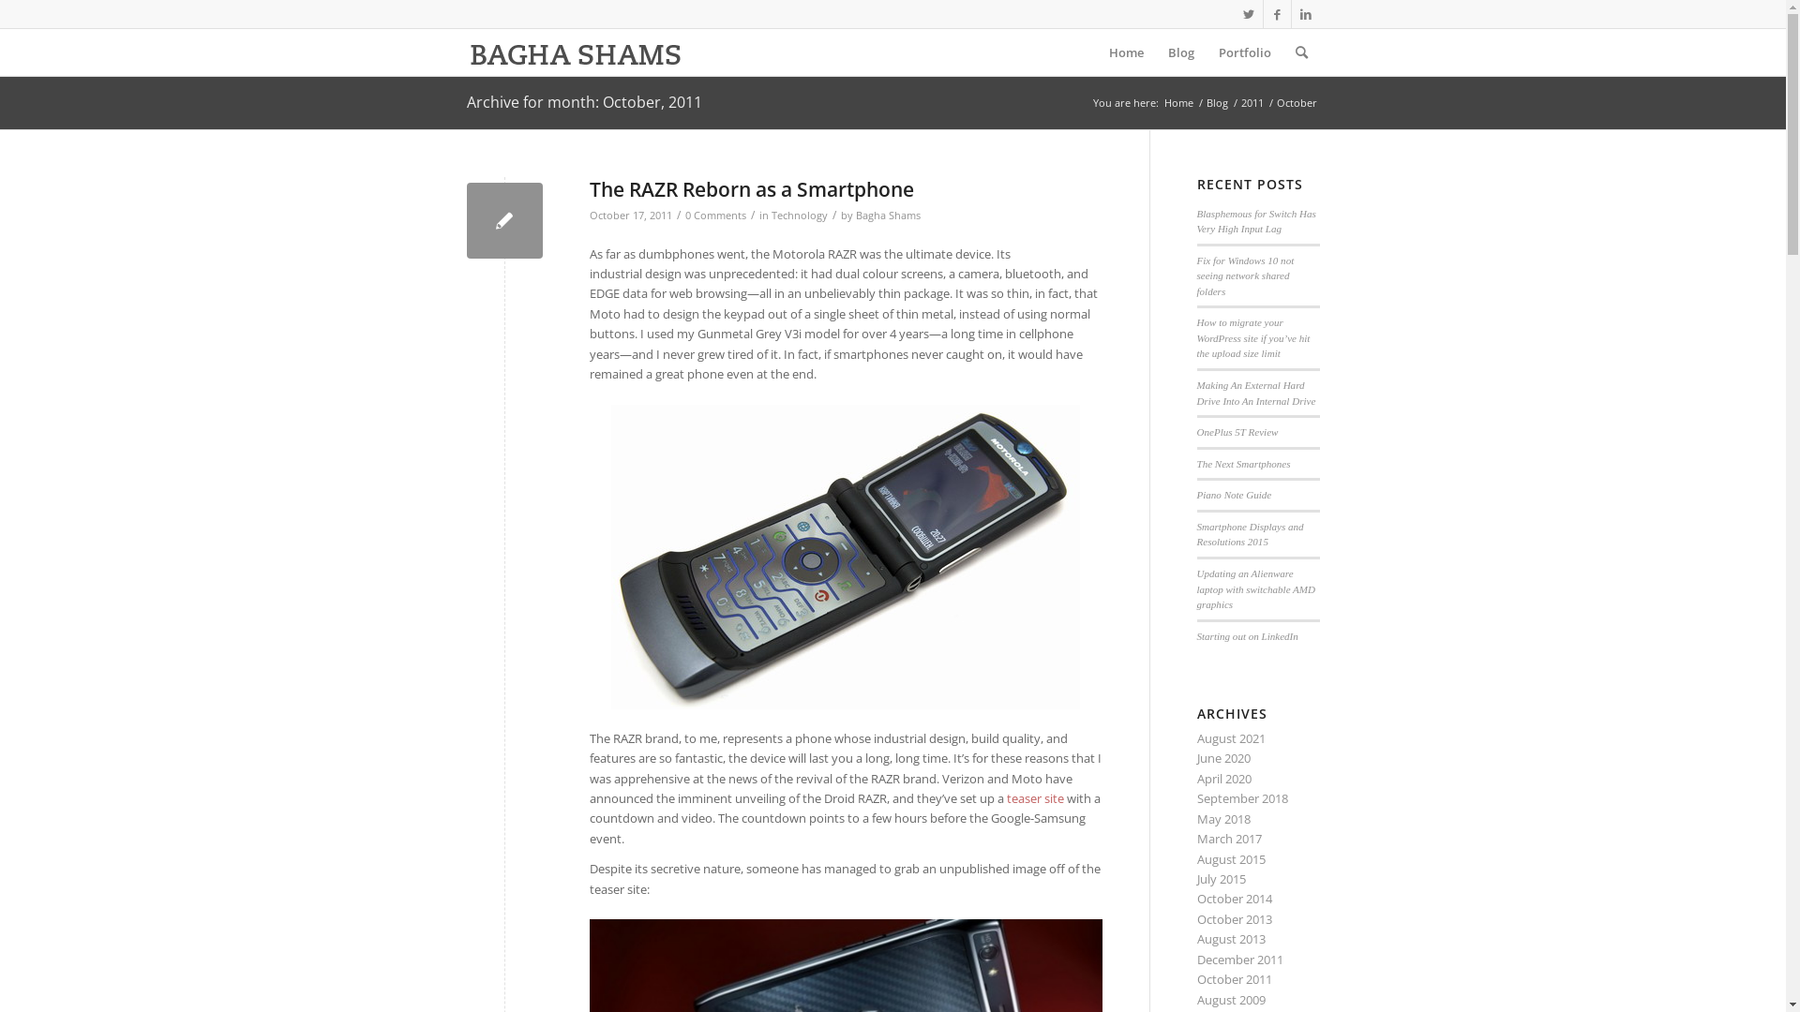 The image size is (1800, 1012). I want to click on Updating an Alienware laptop with switchable AMD graphics, so click(1256, 588).